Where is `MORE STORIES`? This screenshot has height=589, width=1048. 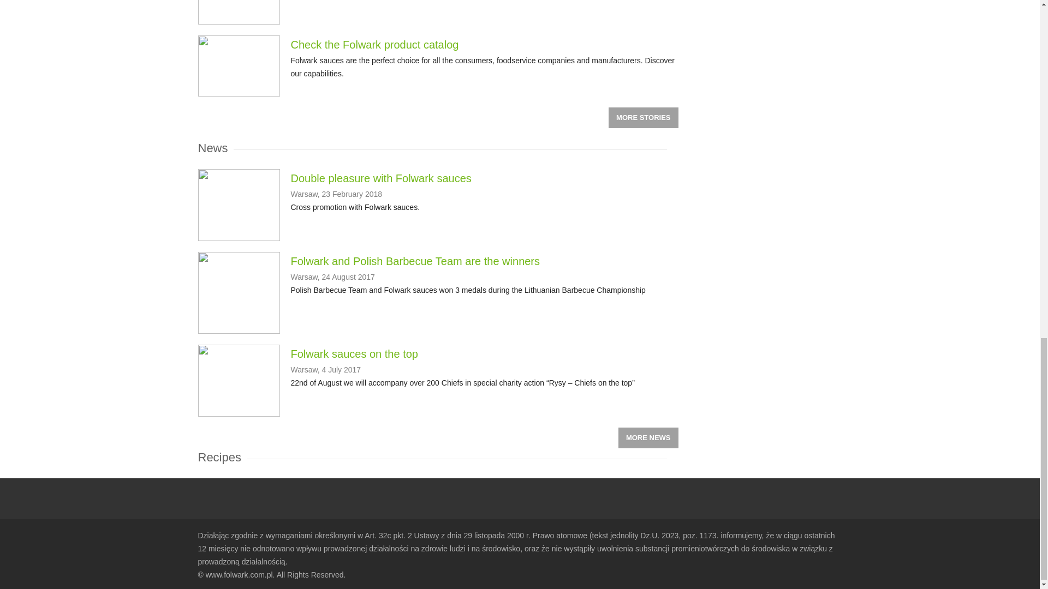
MORE STORIES is located at coordinates (643, 118).